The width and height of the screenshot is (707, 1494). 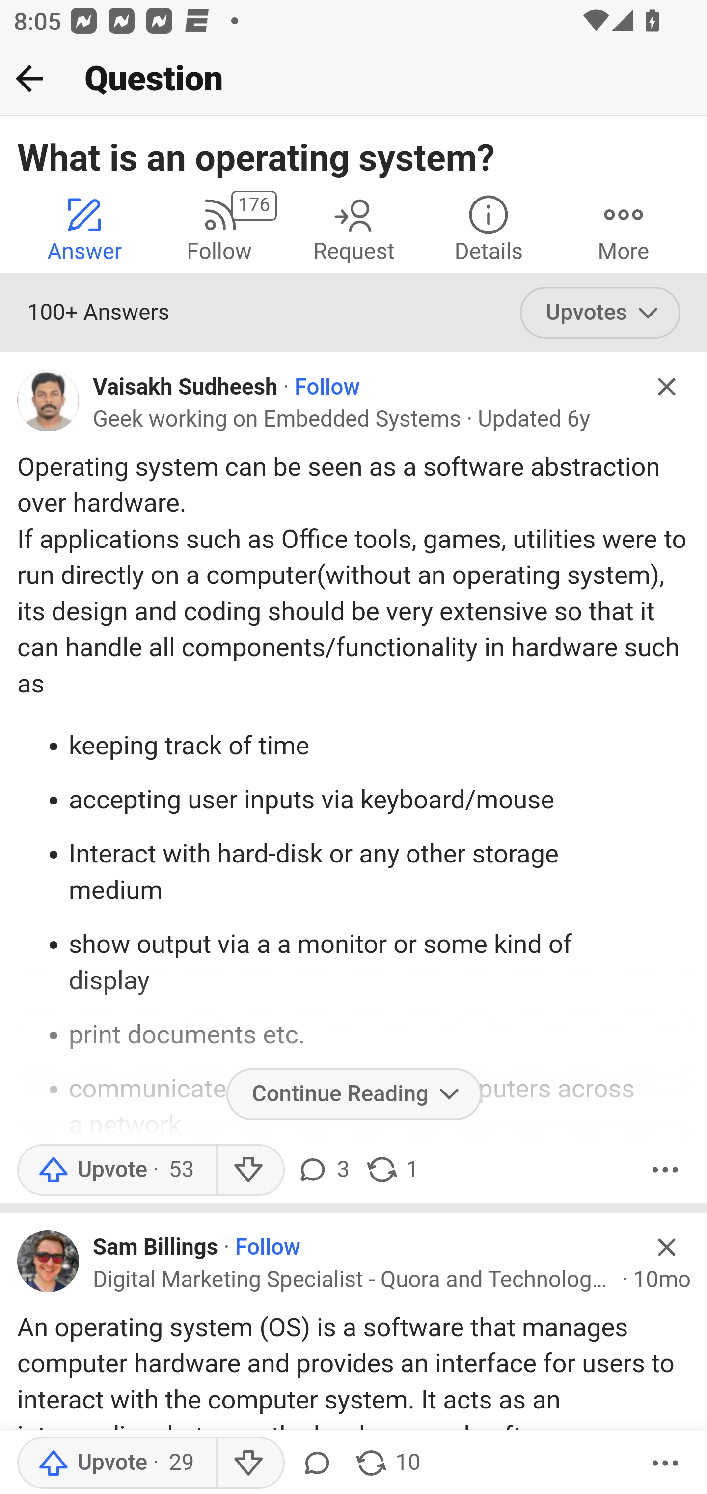 What do you see at coordinates (249, 1170) in the screenshot?
I see `Downvote` at bounding box center [249, 1170].